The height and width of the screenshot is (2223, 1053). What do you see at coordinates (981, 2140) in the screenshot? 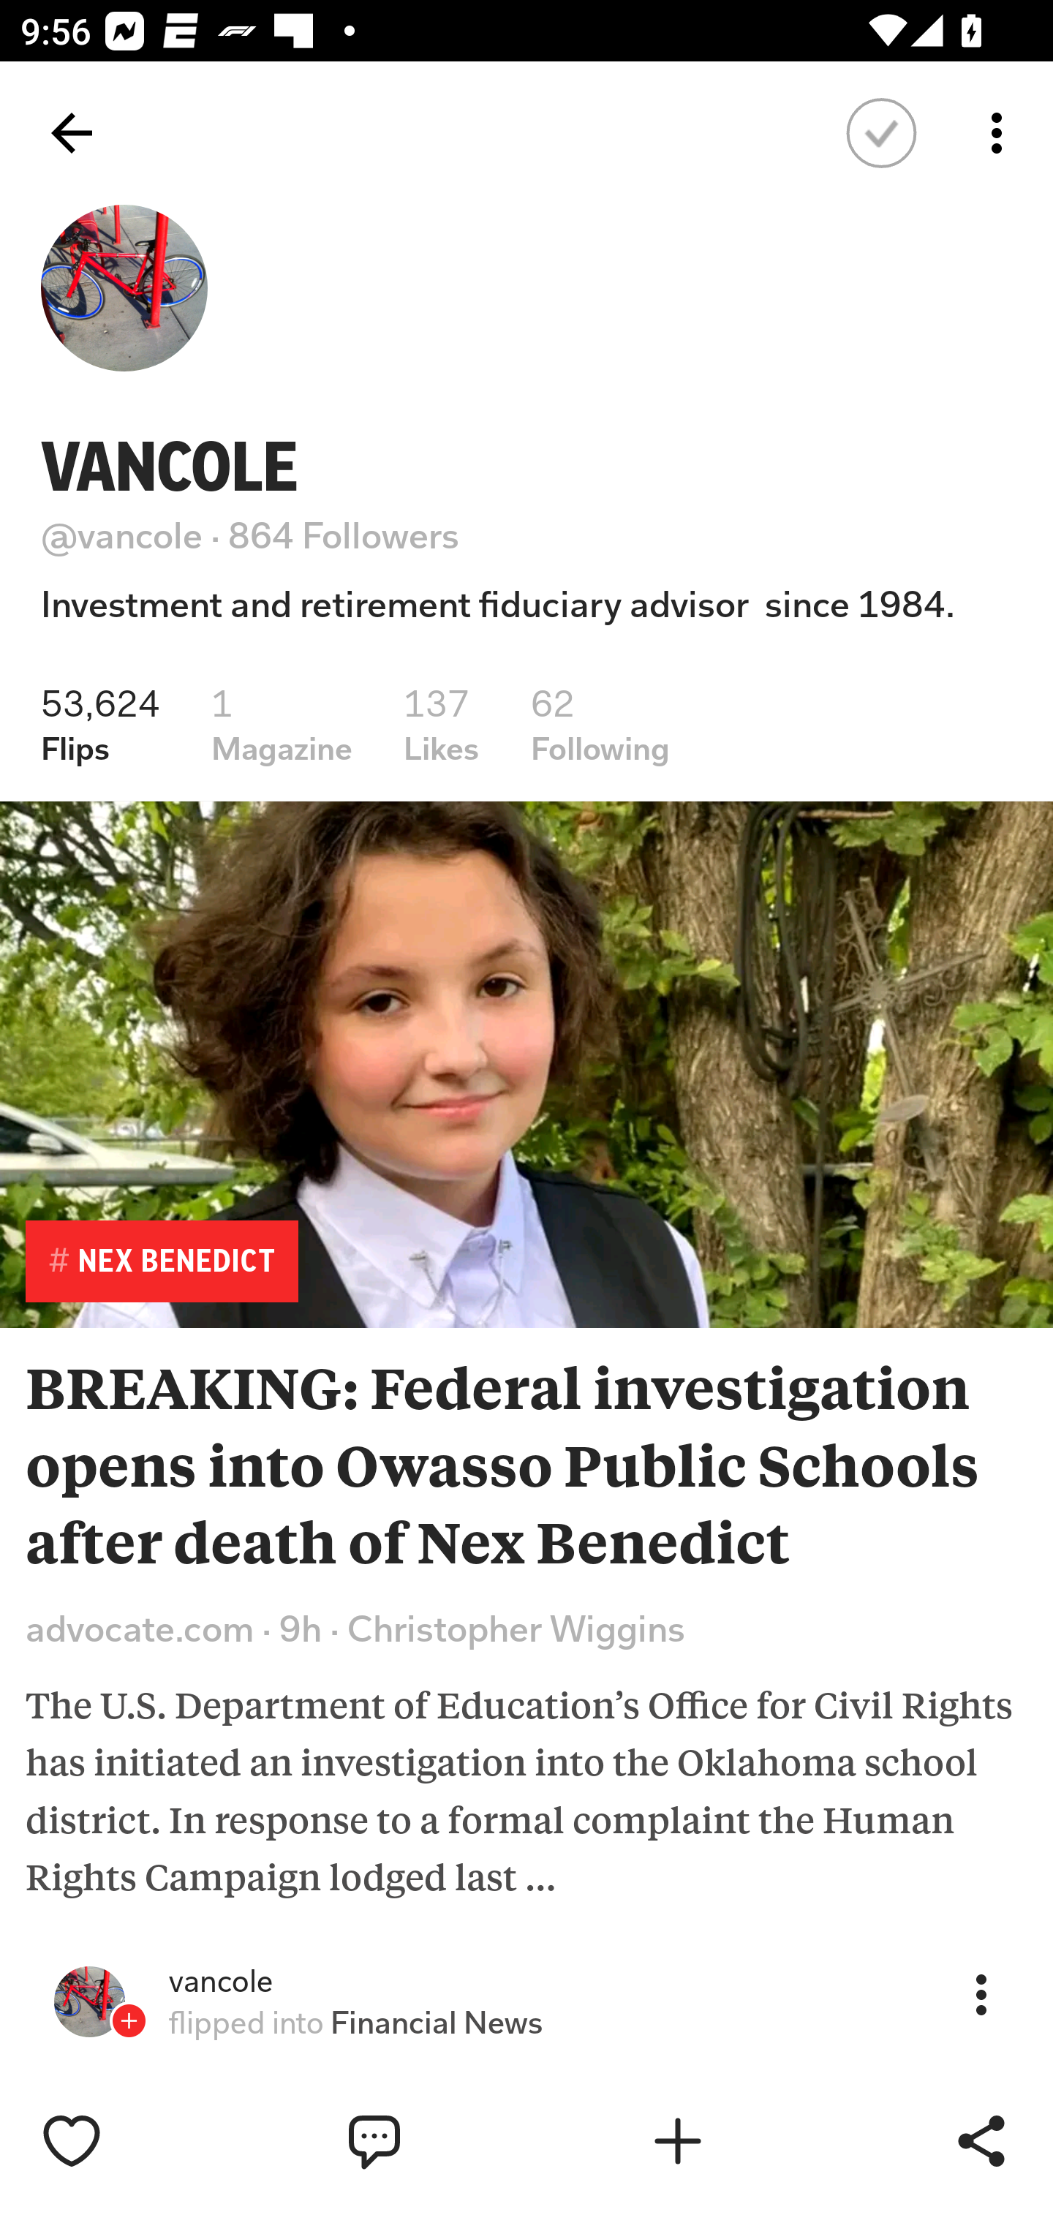
I see `Share` at bounding box center [981, 2140].